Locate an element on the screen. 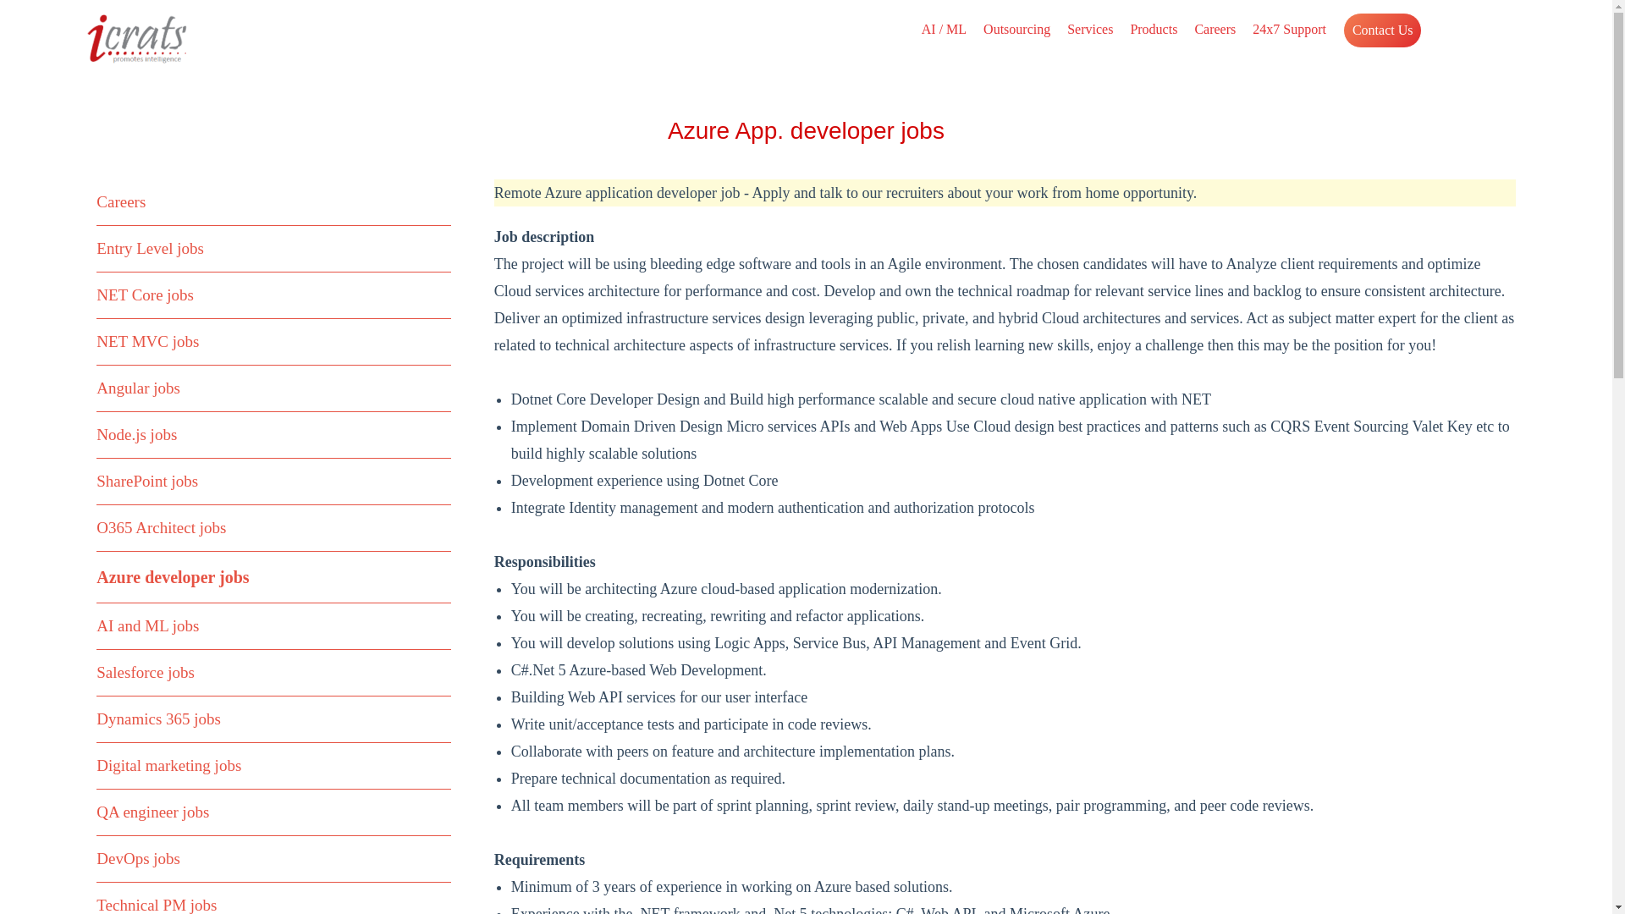 The height and width of the screenshot is (914, 1625). Azure developer jobs is located at coordinates (172, 577).